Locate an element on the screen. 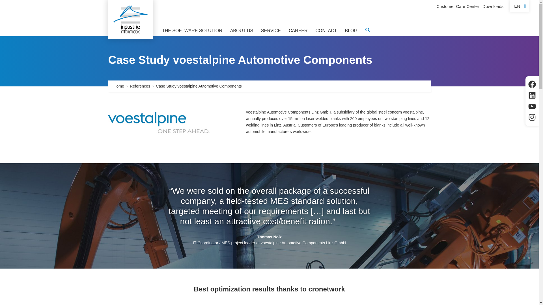 The height and width of the screenshot is (305, 543). ABOUT US is located at coordinates (242, 32).